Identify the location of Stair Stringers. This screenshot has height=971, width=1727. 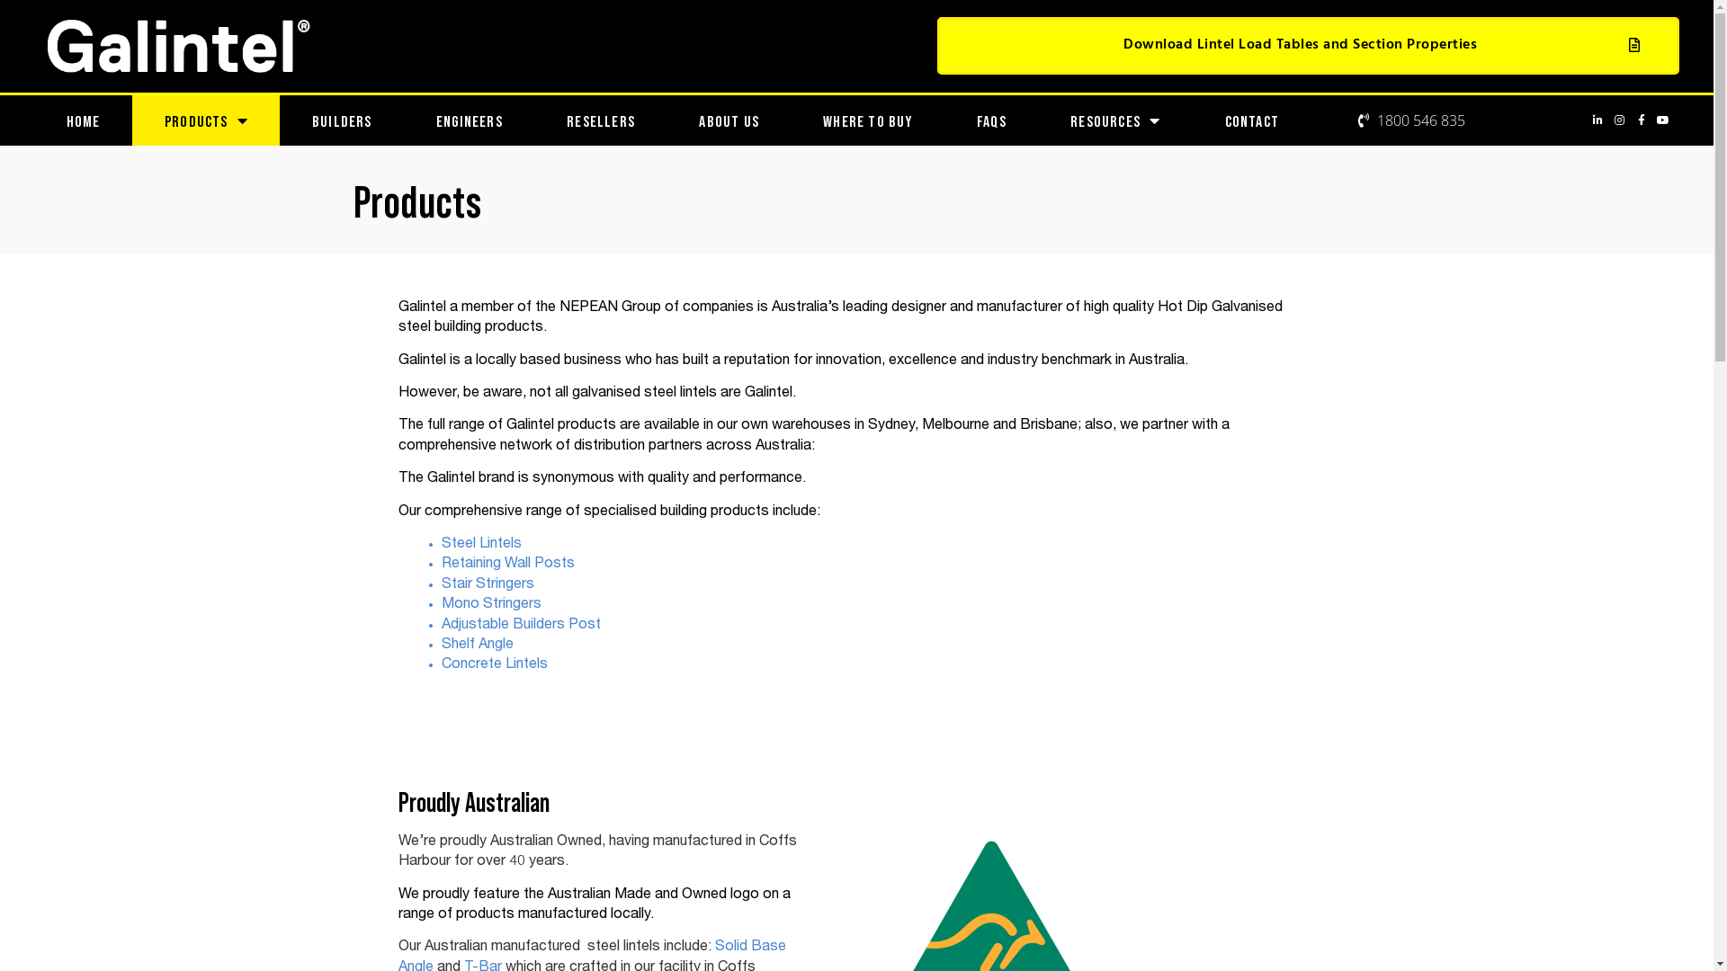
(487, 585).